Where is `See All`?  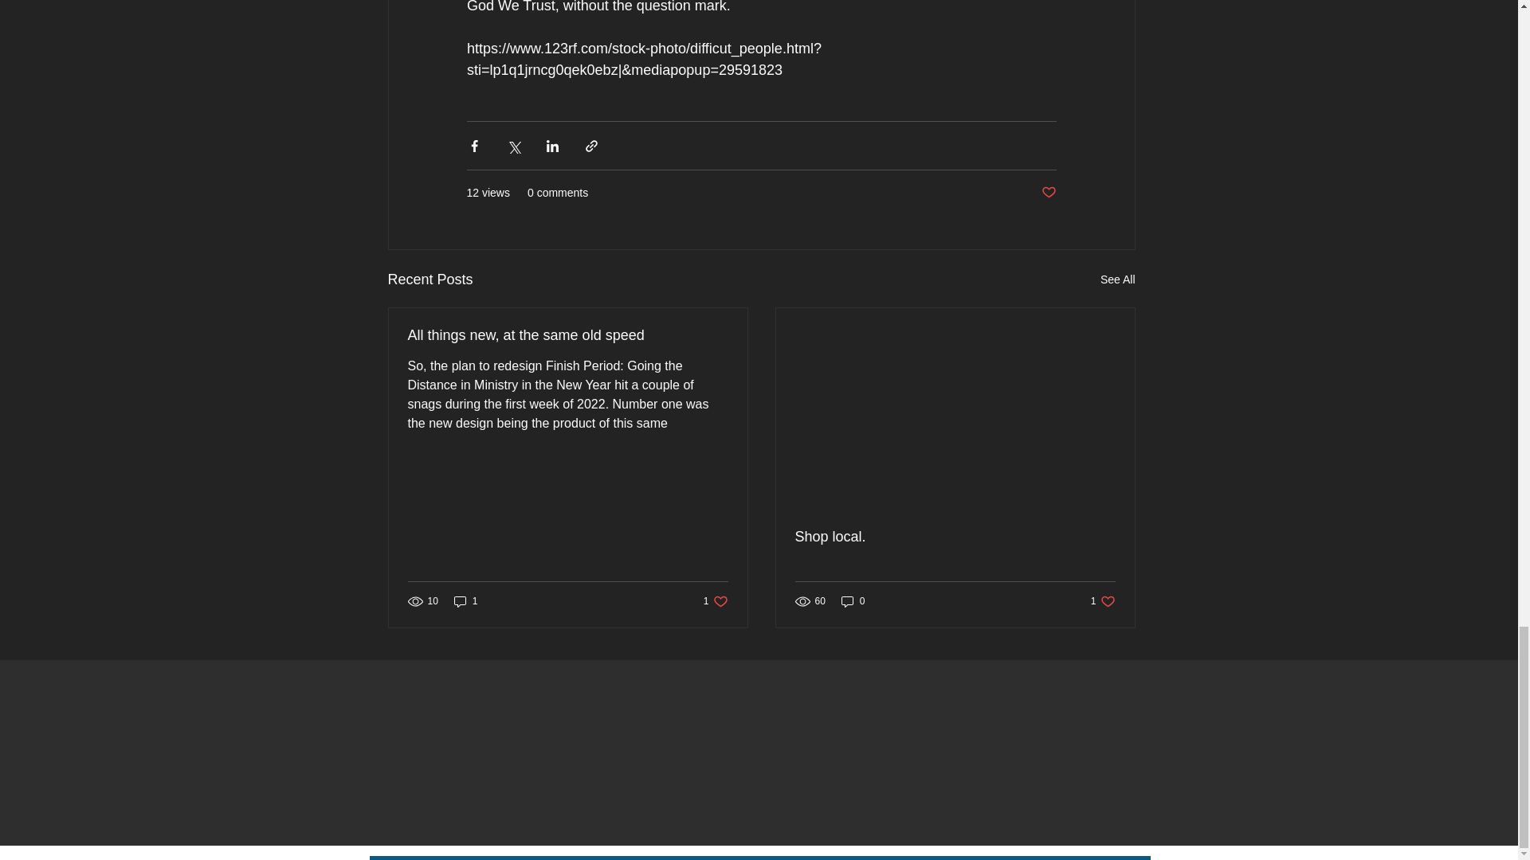
See All is located at coordinates (1117, 279).